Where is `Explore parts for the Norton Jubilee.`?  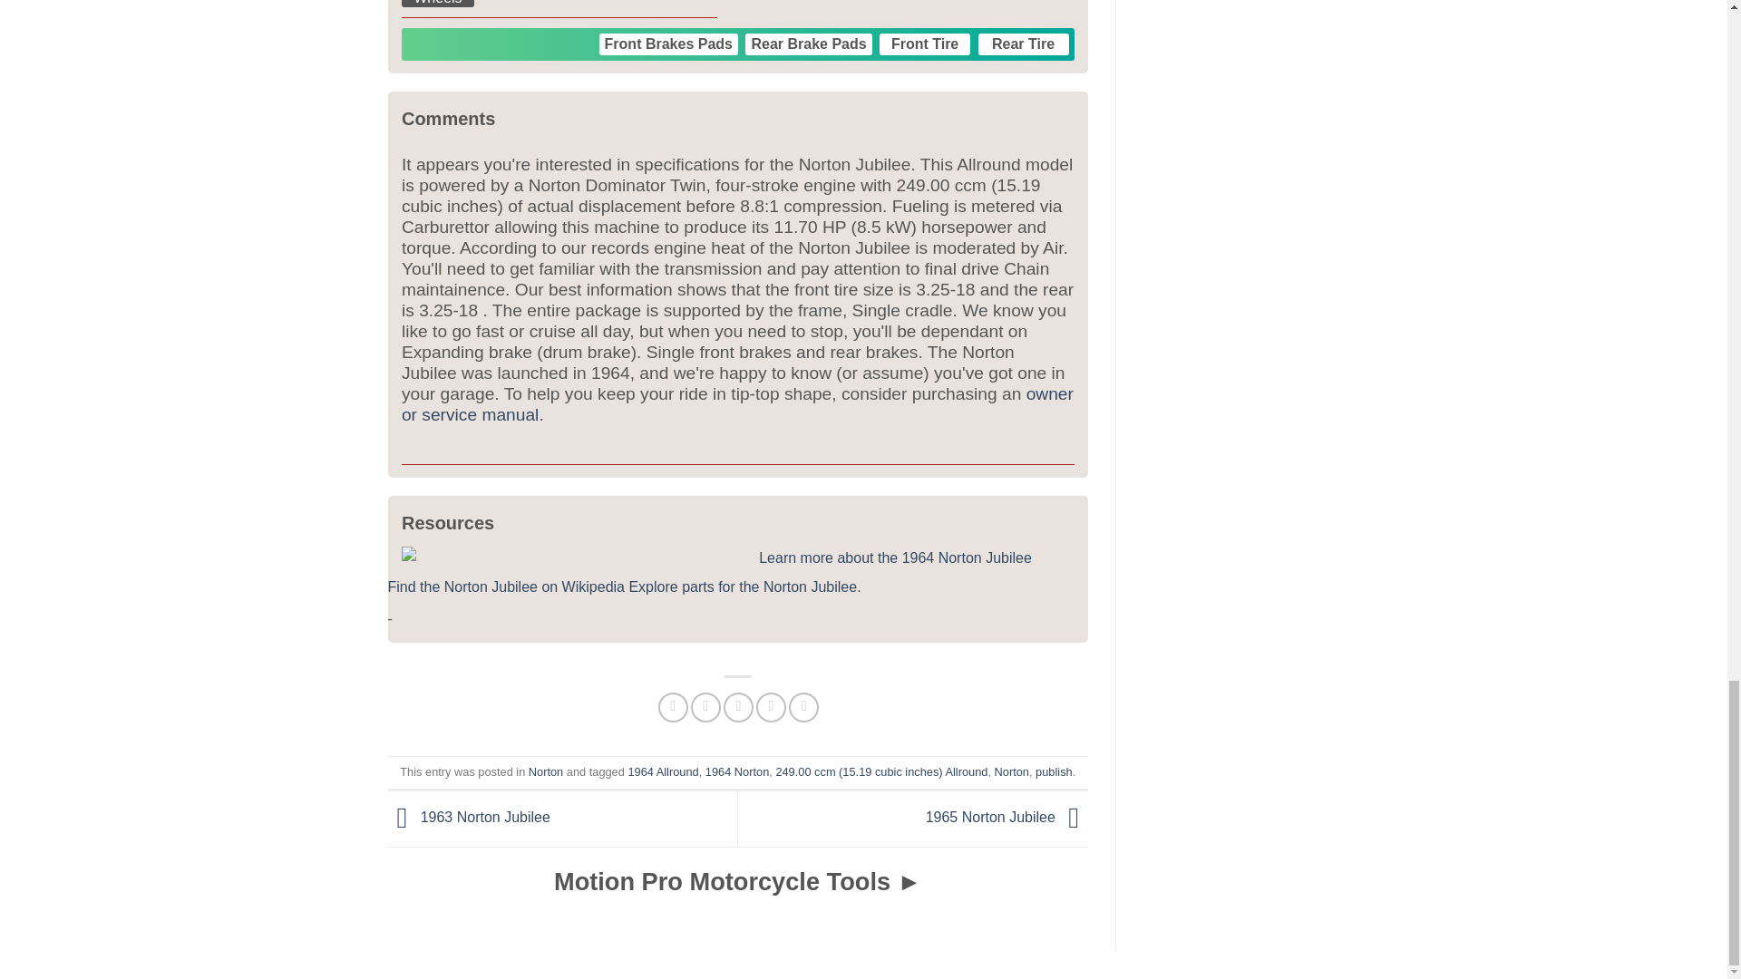 Explore parts for the Norton Jubilee. is located at coordinates (744, 586).